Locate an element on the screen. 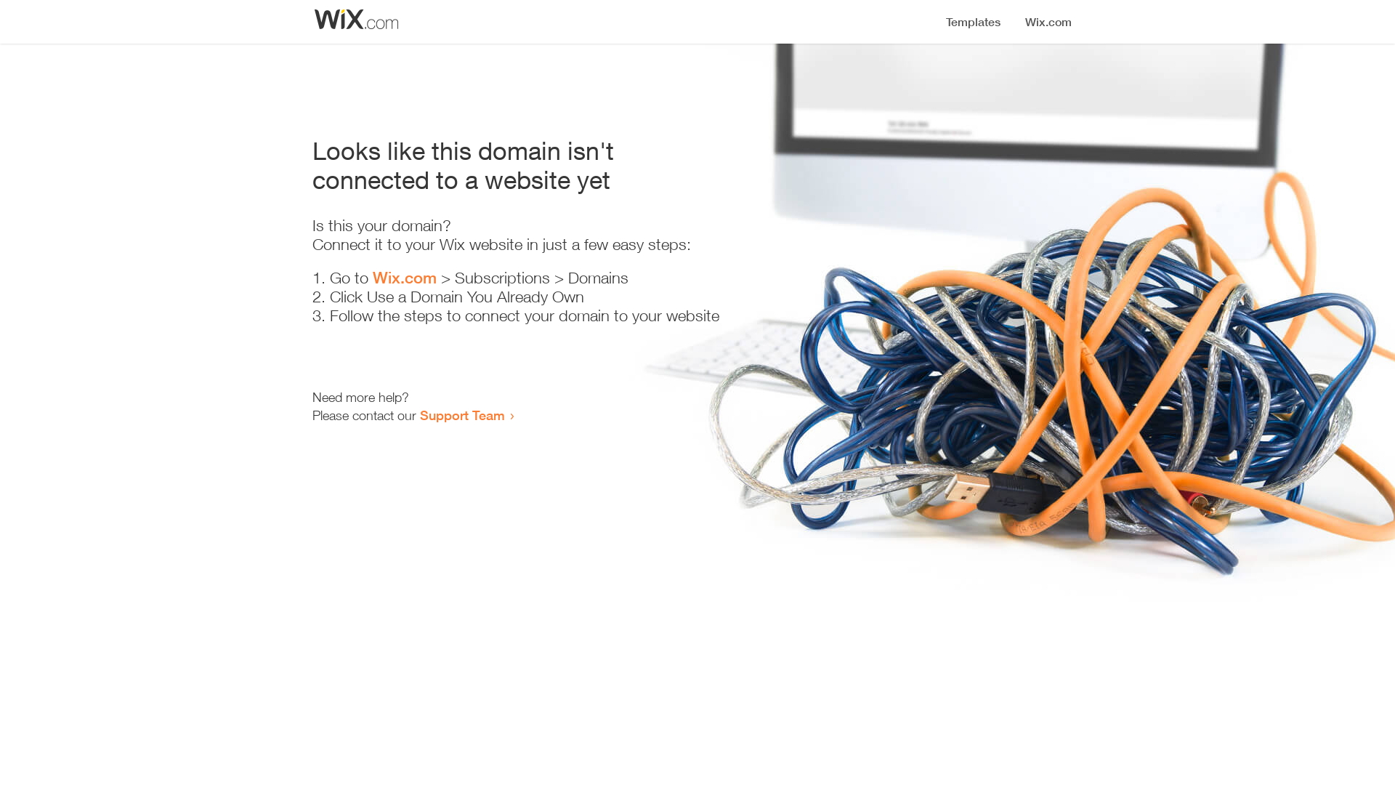 The height and width of the screenshot is (785, 1395). Support Team is located at coordinates (462, 415).